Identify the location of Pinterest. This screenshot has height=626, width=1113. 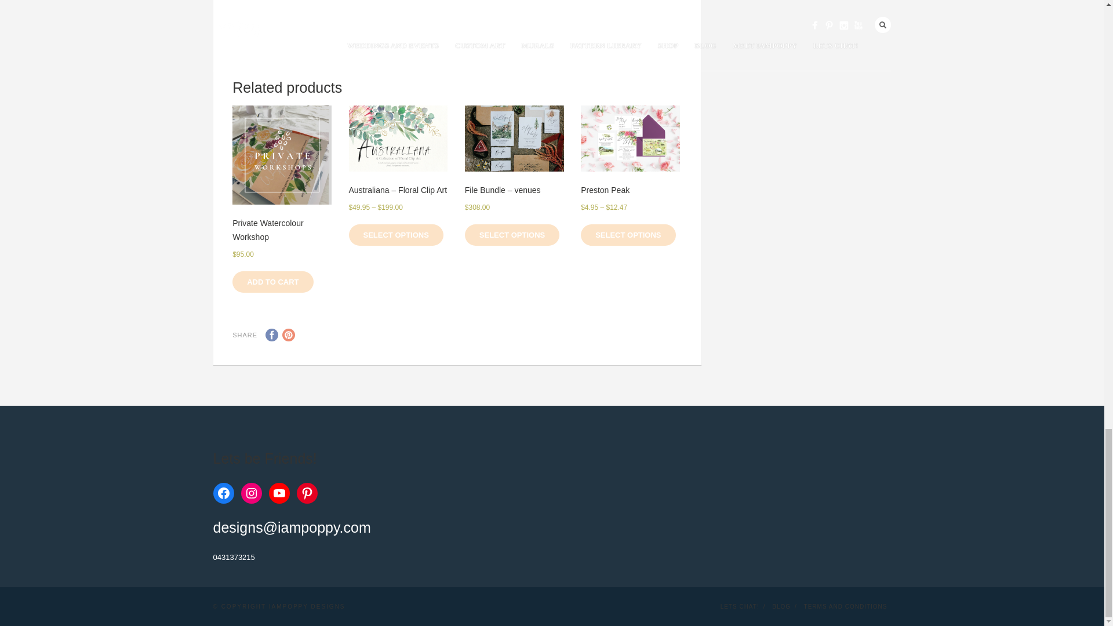
(289, 335).